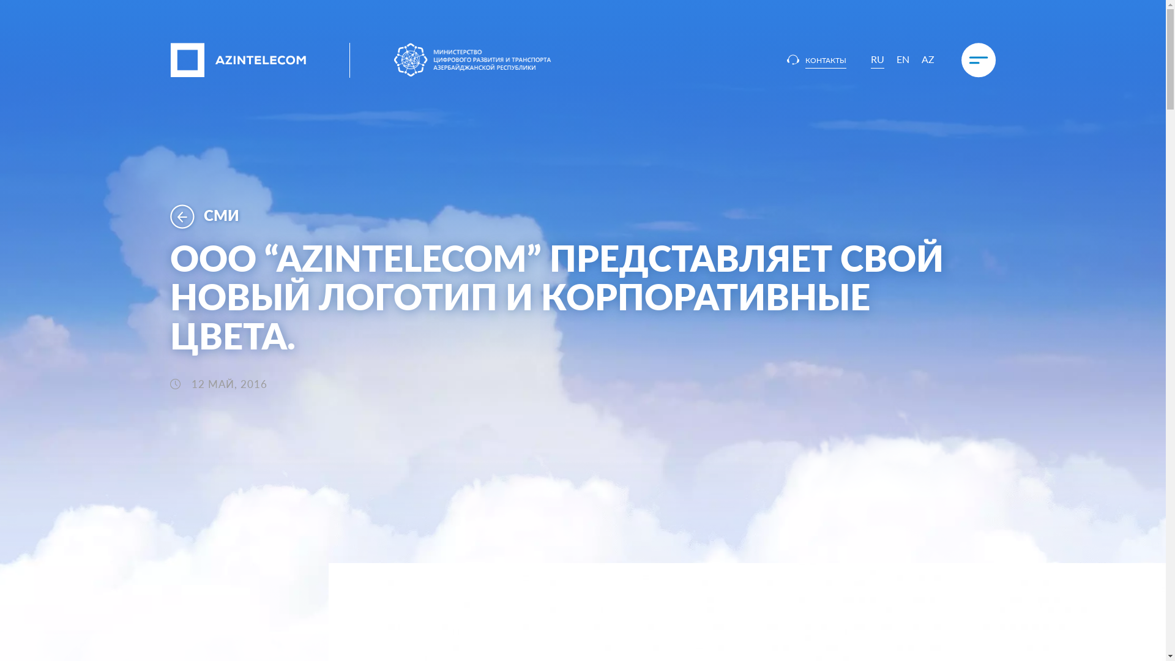 The height and width of the screenshot is (661, 1175). What do you see at coordinates (928, 59) in the screenshot?
I see `AZ` at bounding box center [928, 59].